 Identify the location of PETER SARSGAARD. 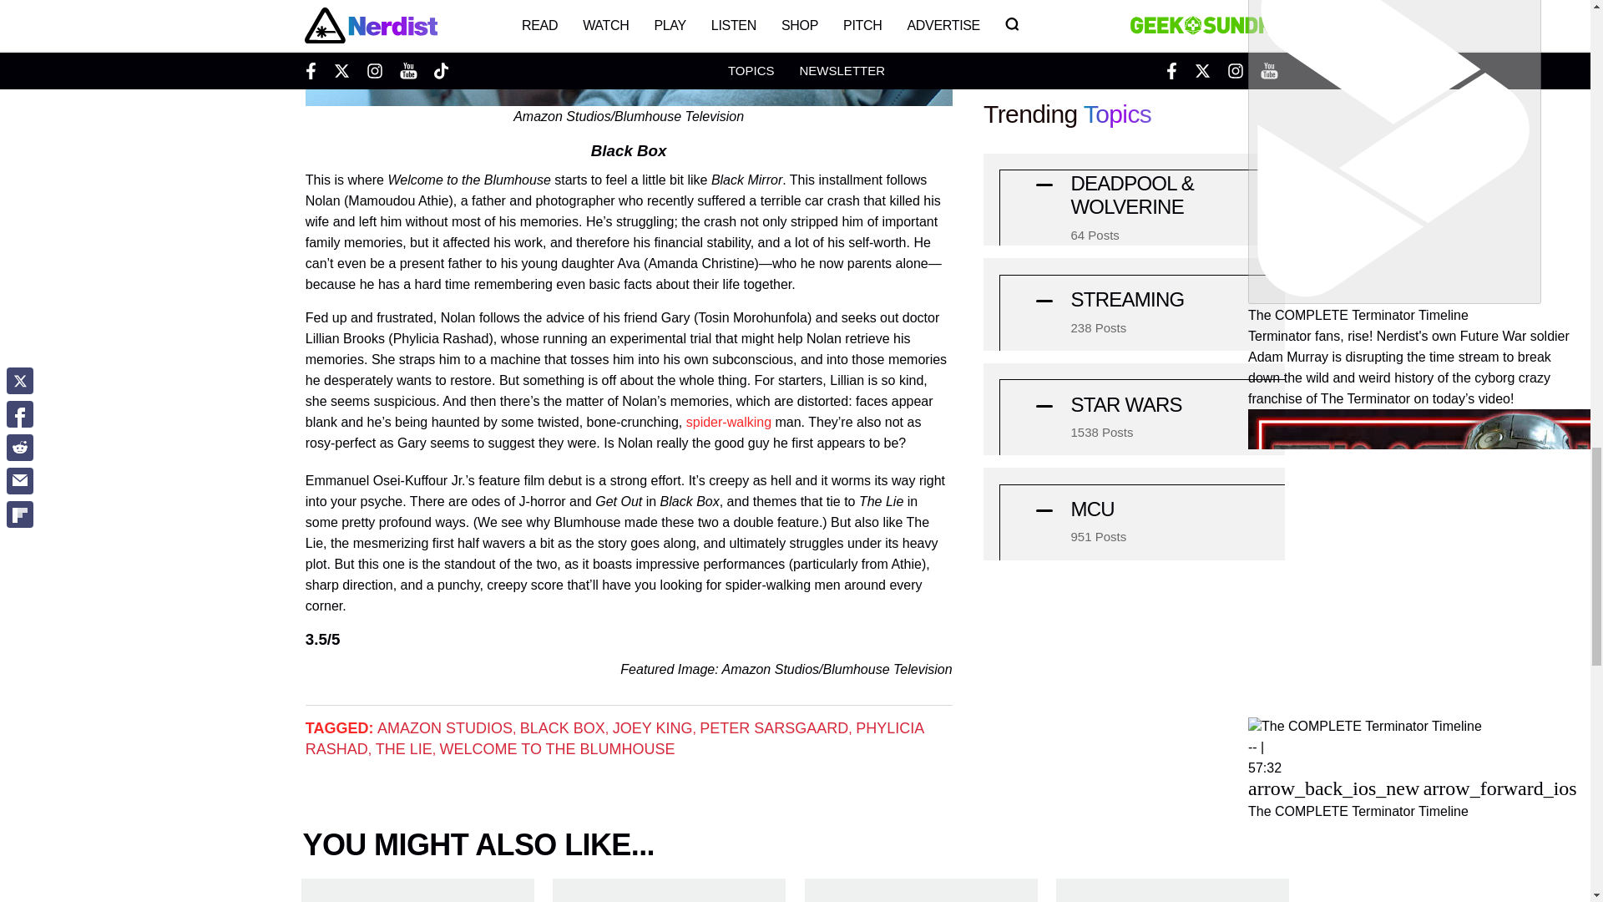
(773, 728).